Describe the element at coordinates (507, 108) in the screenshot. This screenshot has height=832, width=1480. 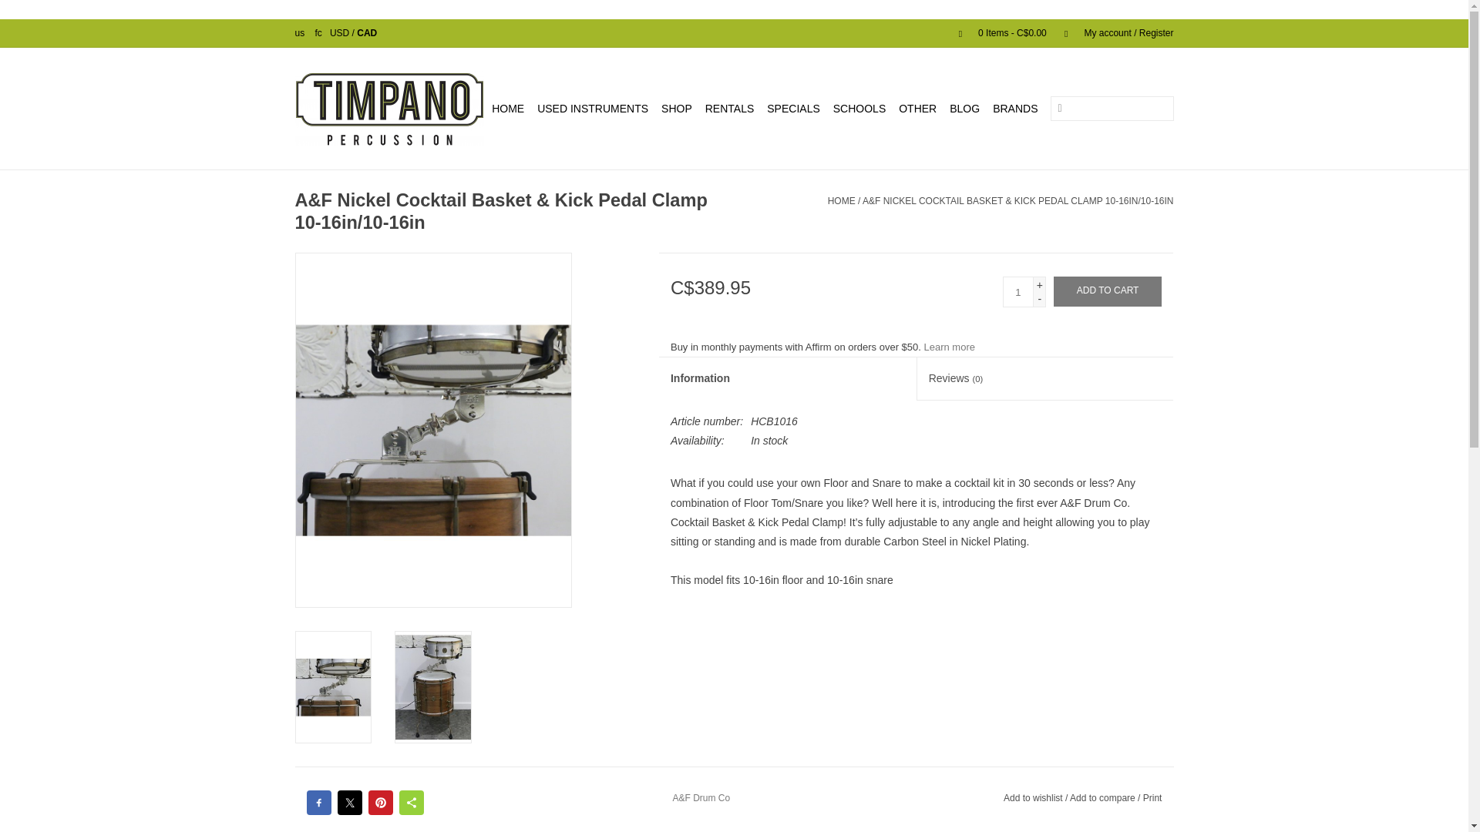
I see `HOME` at that location.